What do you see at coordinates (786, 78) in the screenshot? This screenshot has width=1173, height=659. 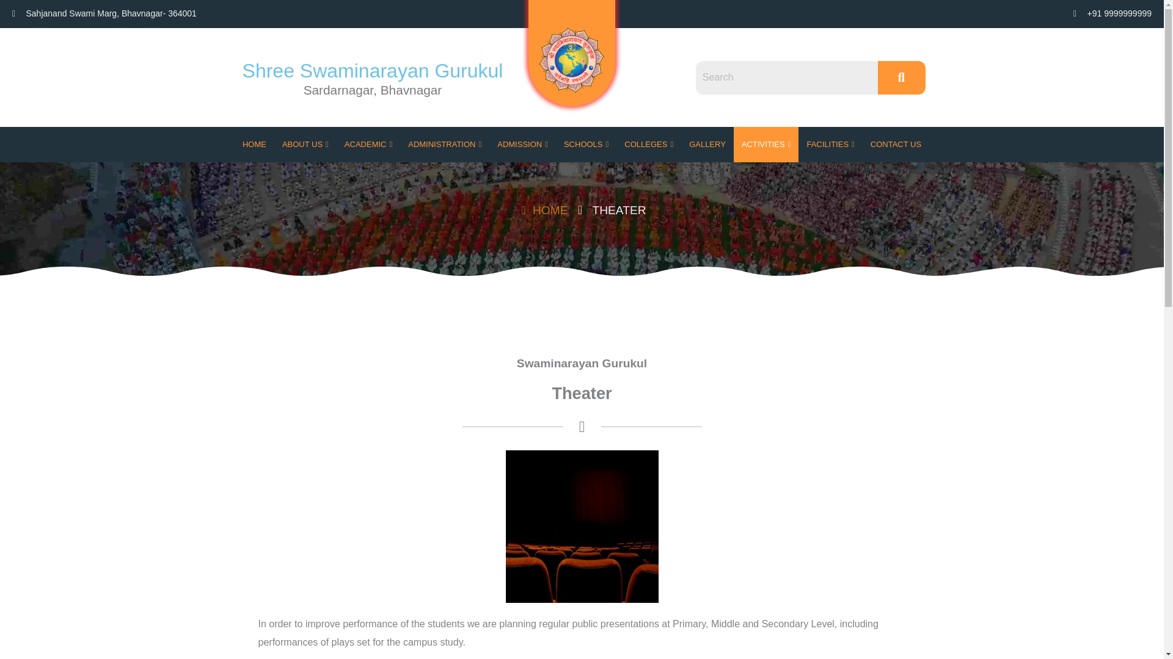 I see `Search` at bounding box center [786, 78].